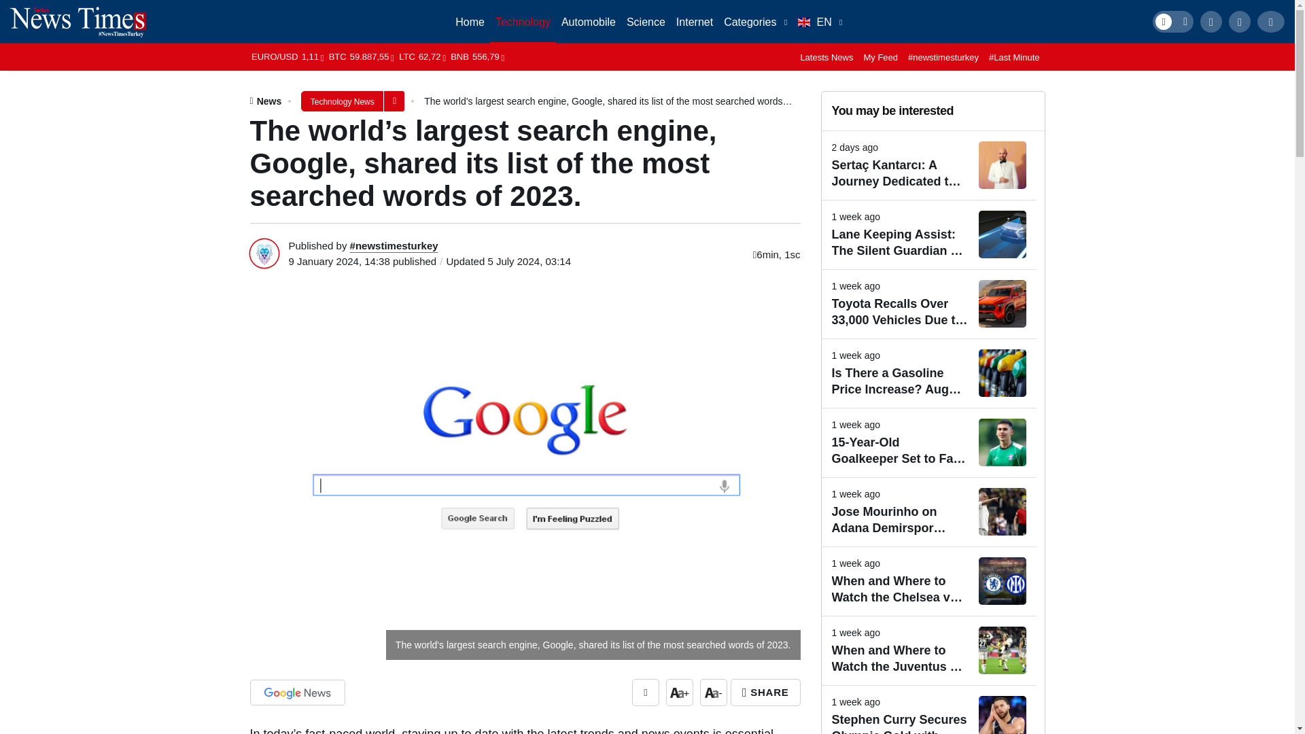  What do you see at coordinates (343, 101) in the screenshot?
I see `Technology News` at bounding box center [343, 101].